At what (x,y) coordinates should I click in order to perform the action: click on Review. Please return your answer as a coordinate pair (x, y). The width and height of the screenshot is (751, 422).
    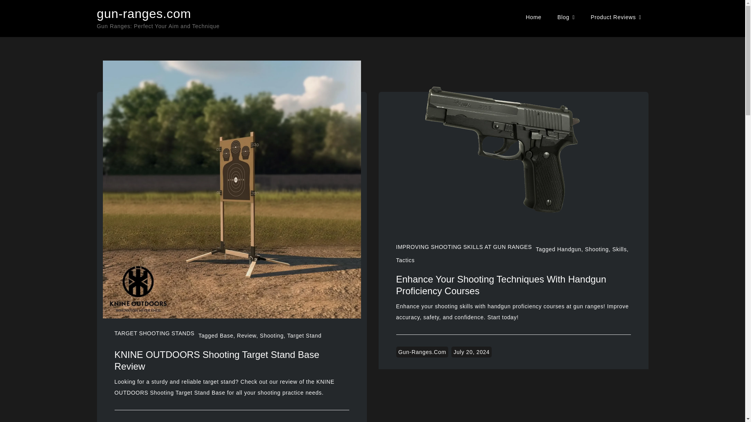
    Looking at the image, I should click on (246, 336).